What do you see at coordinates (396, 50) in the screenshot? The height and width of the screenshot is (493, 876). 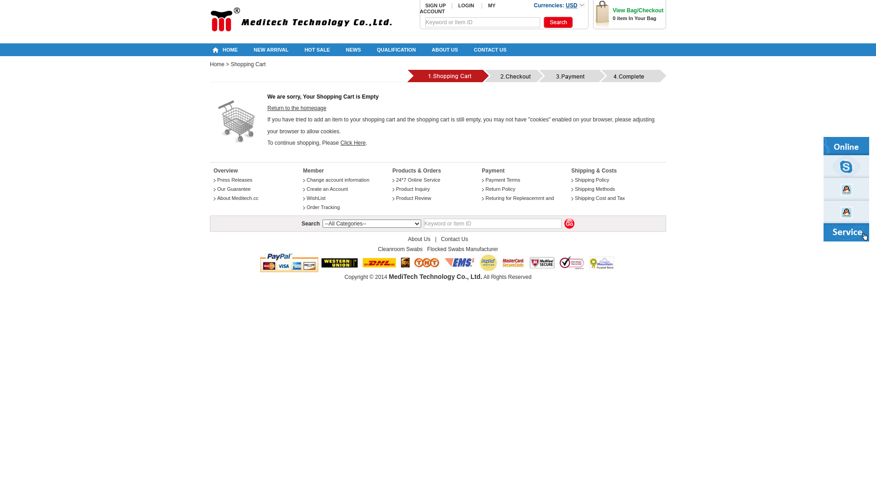 I see `QUALIFICATION` at bounding box center [396, 50].